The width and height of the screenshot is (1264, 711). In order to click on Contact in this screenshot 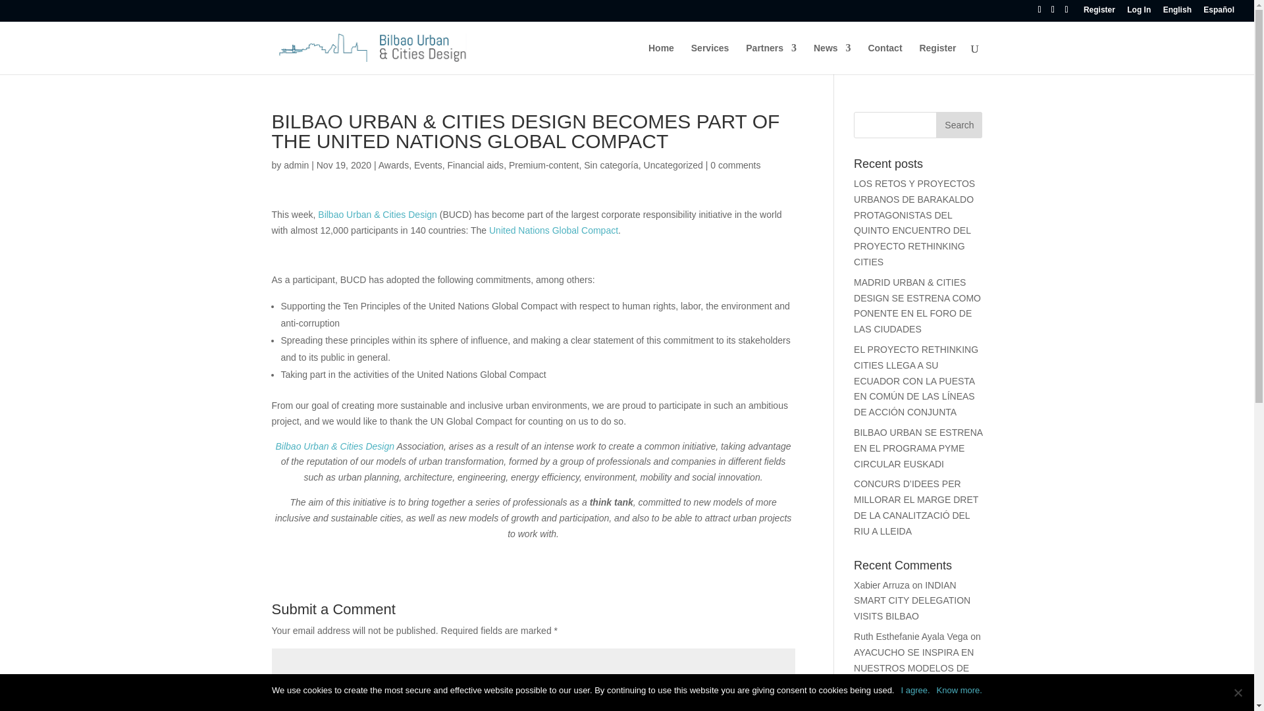, I will do `click(885, 59)`.